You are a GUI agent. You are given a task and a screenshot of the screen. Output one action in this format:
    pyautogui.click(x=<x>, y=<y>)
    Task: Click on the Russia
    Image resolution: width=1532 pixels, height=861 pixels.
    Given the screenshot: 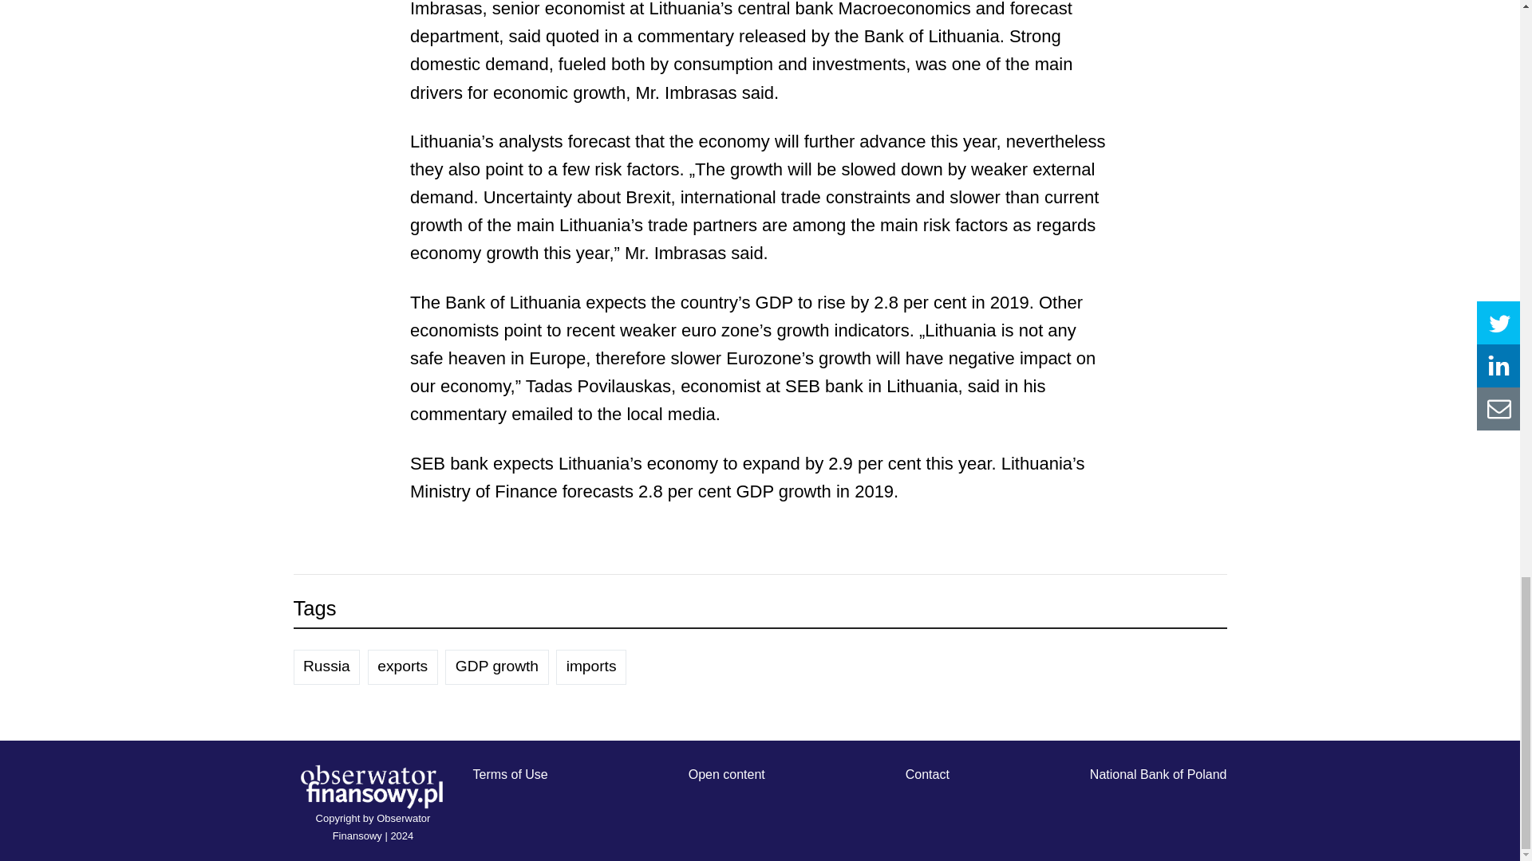 What is the action you would take?
    pyautogui.click(x=327, y=666)
    